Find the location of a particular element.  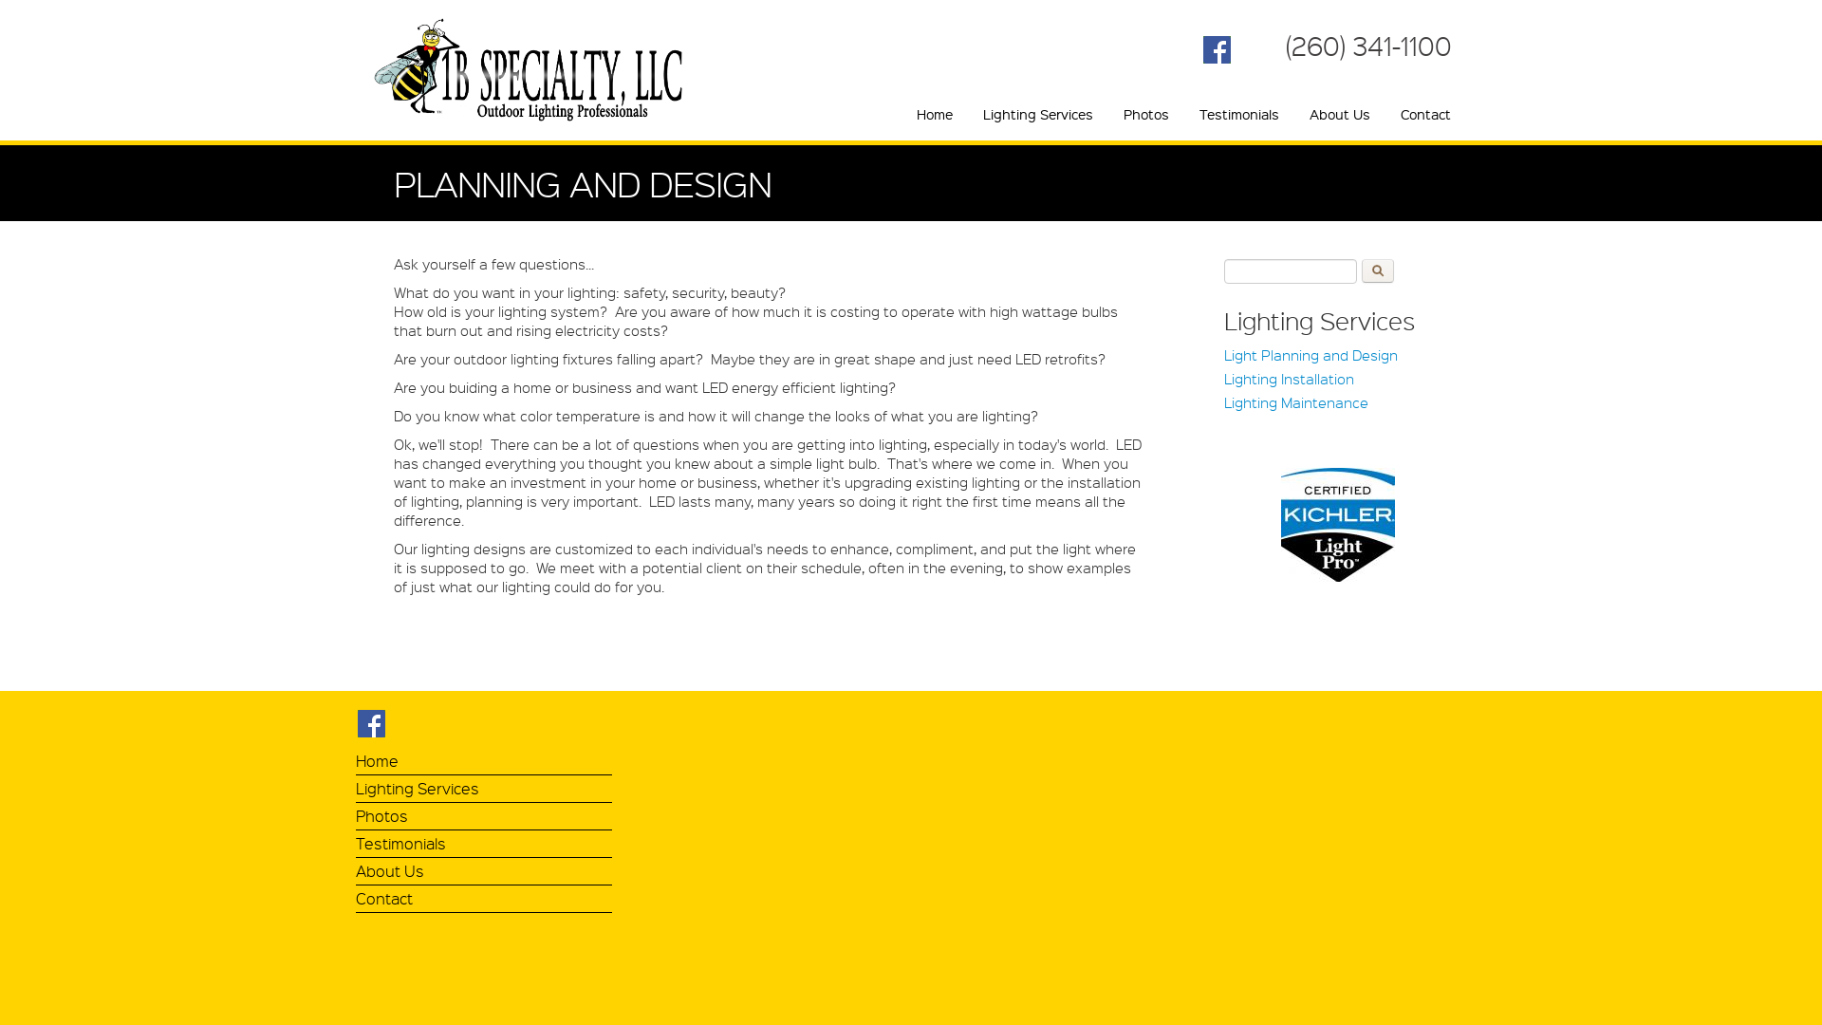

About Us is located at coordinates (1340, 114).